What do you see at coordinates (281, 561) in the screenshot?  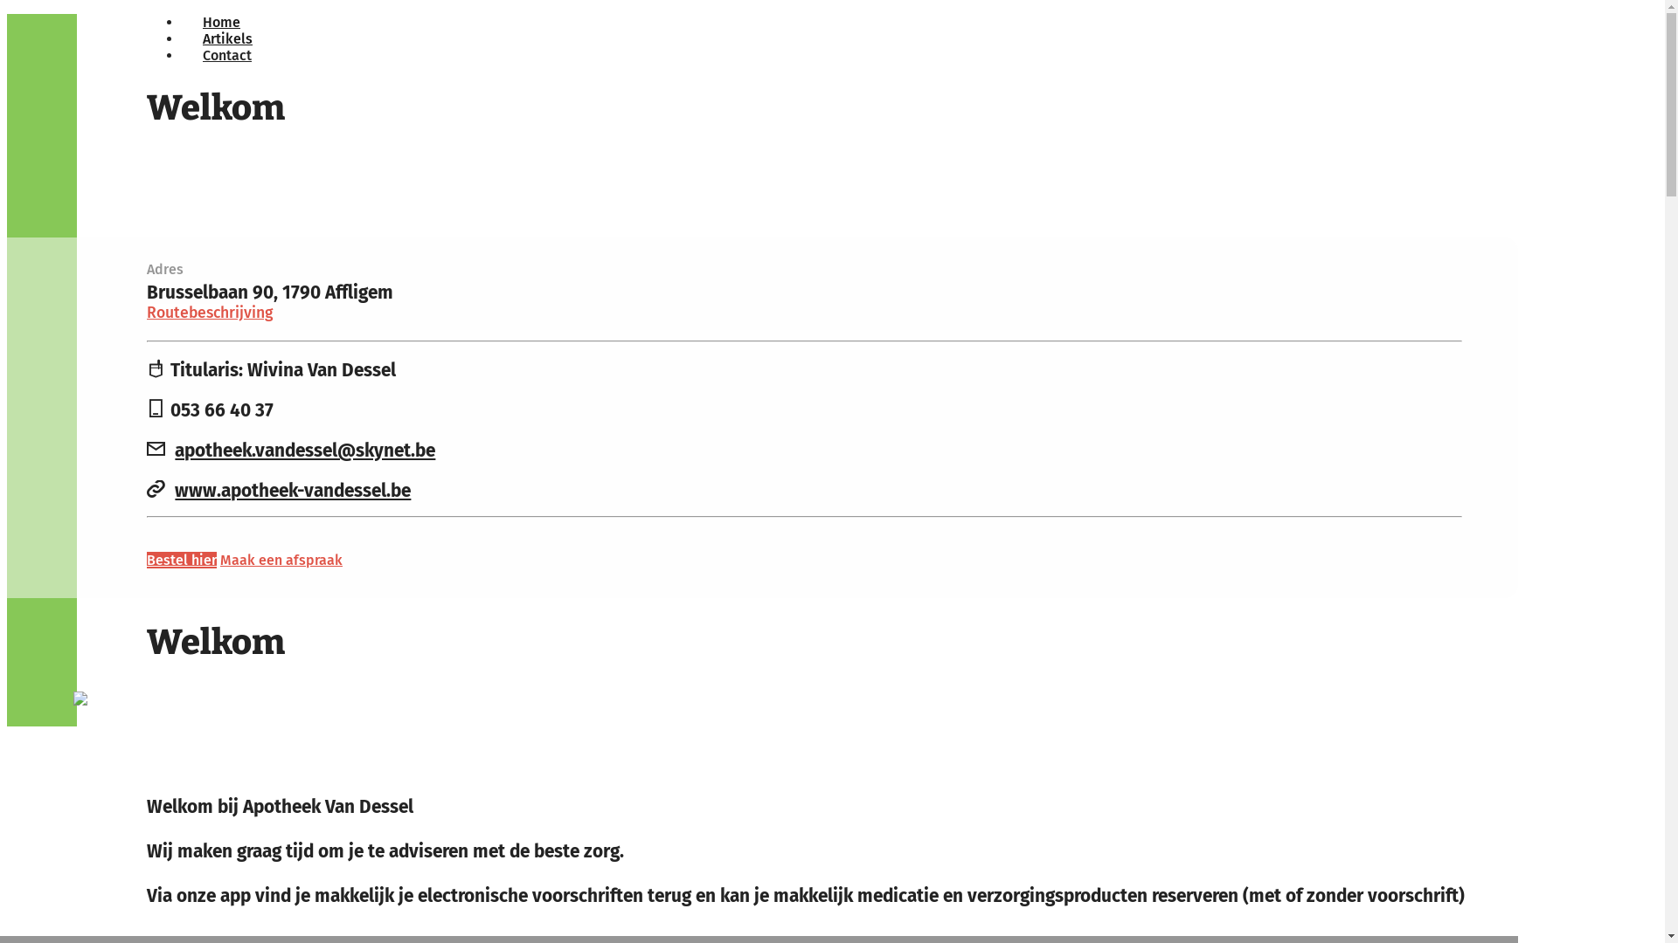 I see `Maak een afspraak` at bounding box center [281, 561].